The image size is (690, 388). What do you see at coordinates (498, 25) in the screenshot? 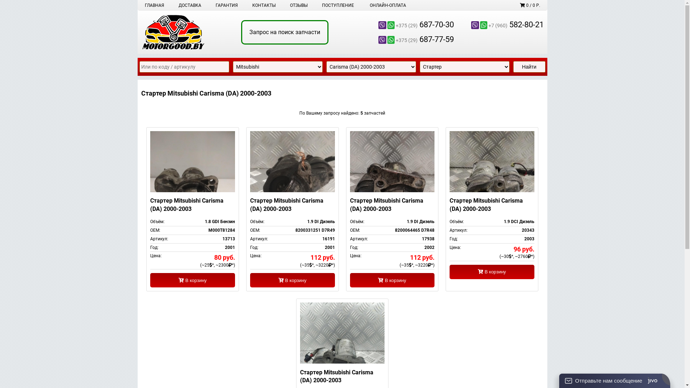
I see `+7 (960) 582-80-21` at bounding box center [498, 25].